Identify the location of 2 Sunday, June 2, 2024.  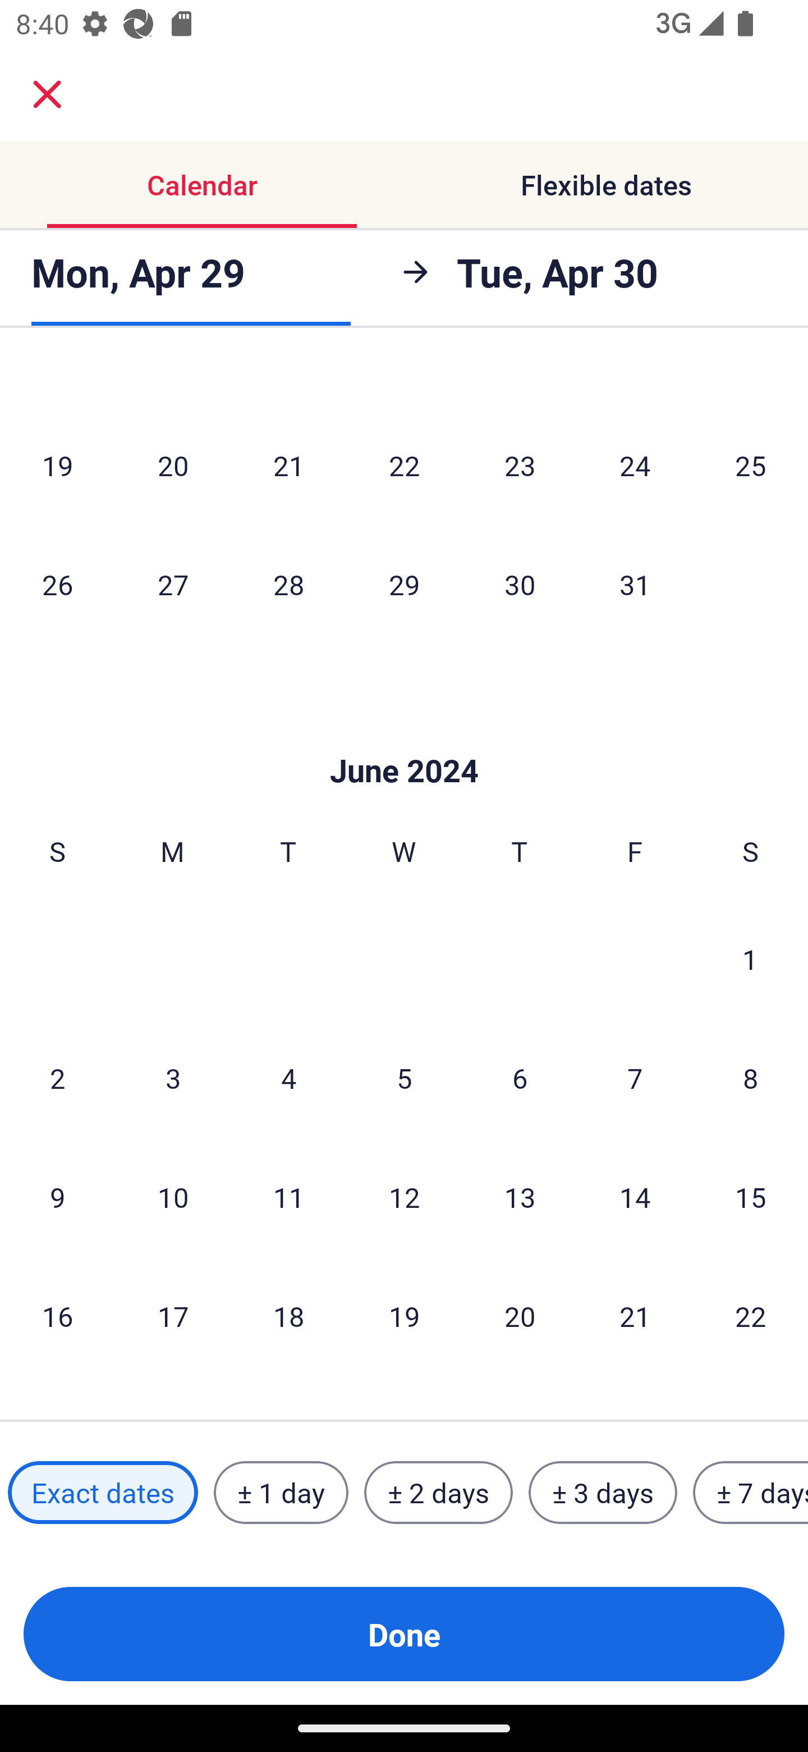
(57, 1077).